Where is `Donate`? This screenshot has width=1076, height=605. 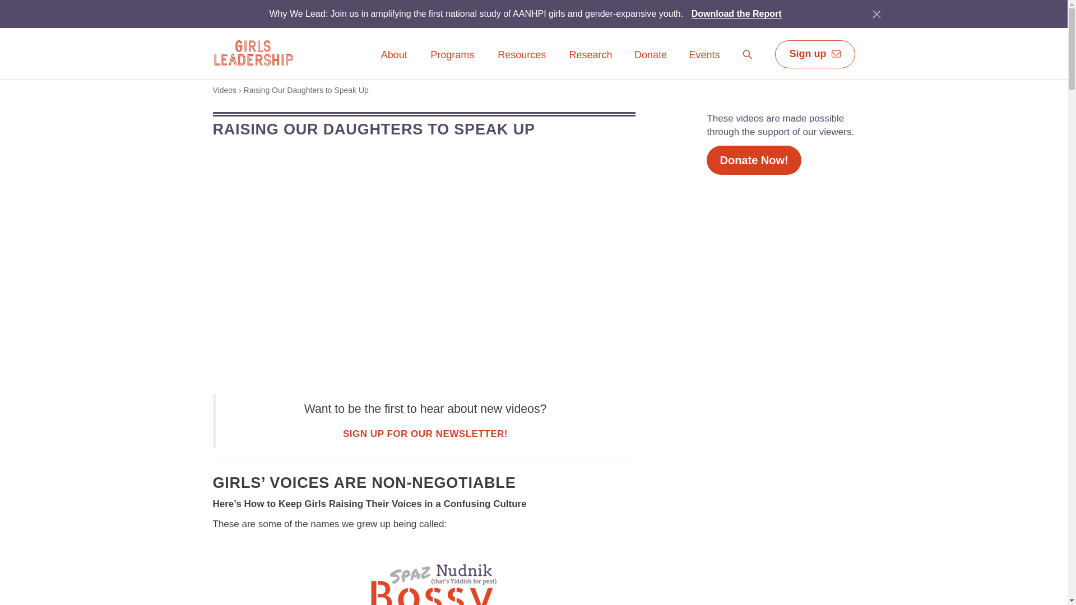 Donate is located at coordinates (650, 63).